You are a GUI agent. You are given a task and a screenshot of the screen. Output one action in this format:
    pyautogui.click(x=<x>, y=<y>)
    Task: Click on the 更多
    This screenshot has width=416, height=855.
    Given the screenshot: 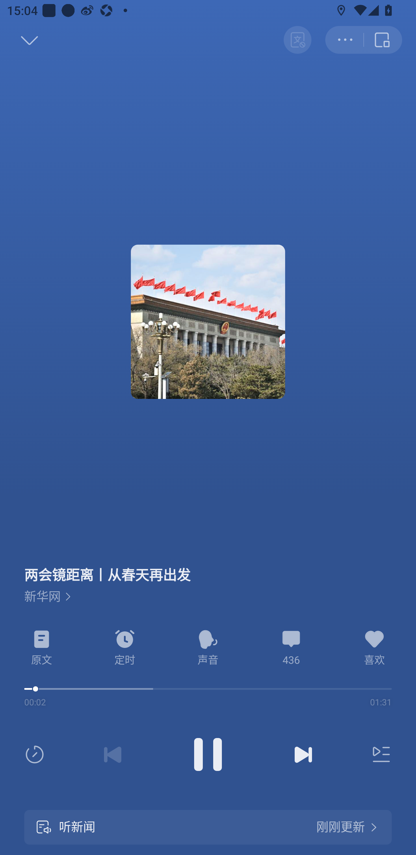 What is the action you would take?
    pyautogui.click(x=344, y=40)
    